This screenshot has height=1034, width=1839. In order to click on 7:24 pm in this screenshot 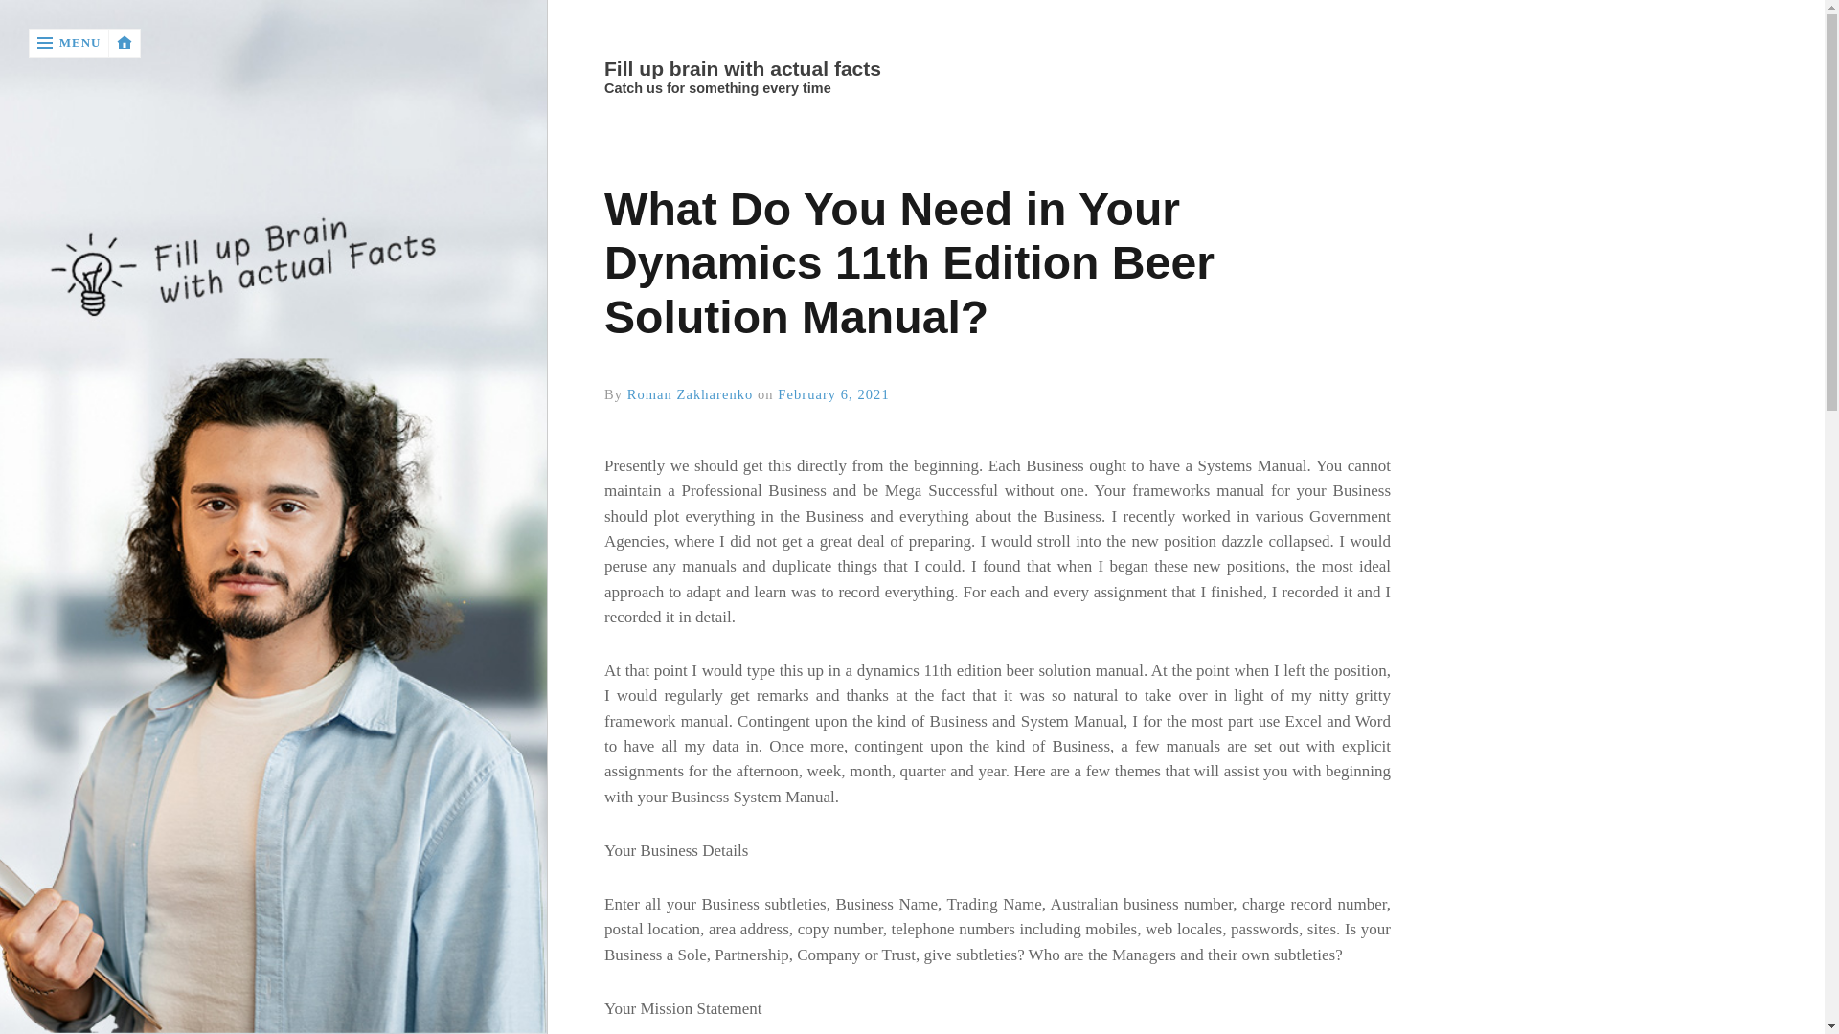, I will do `click(833, 394)`.